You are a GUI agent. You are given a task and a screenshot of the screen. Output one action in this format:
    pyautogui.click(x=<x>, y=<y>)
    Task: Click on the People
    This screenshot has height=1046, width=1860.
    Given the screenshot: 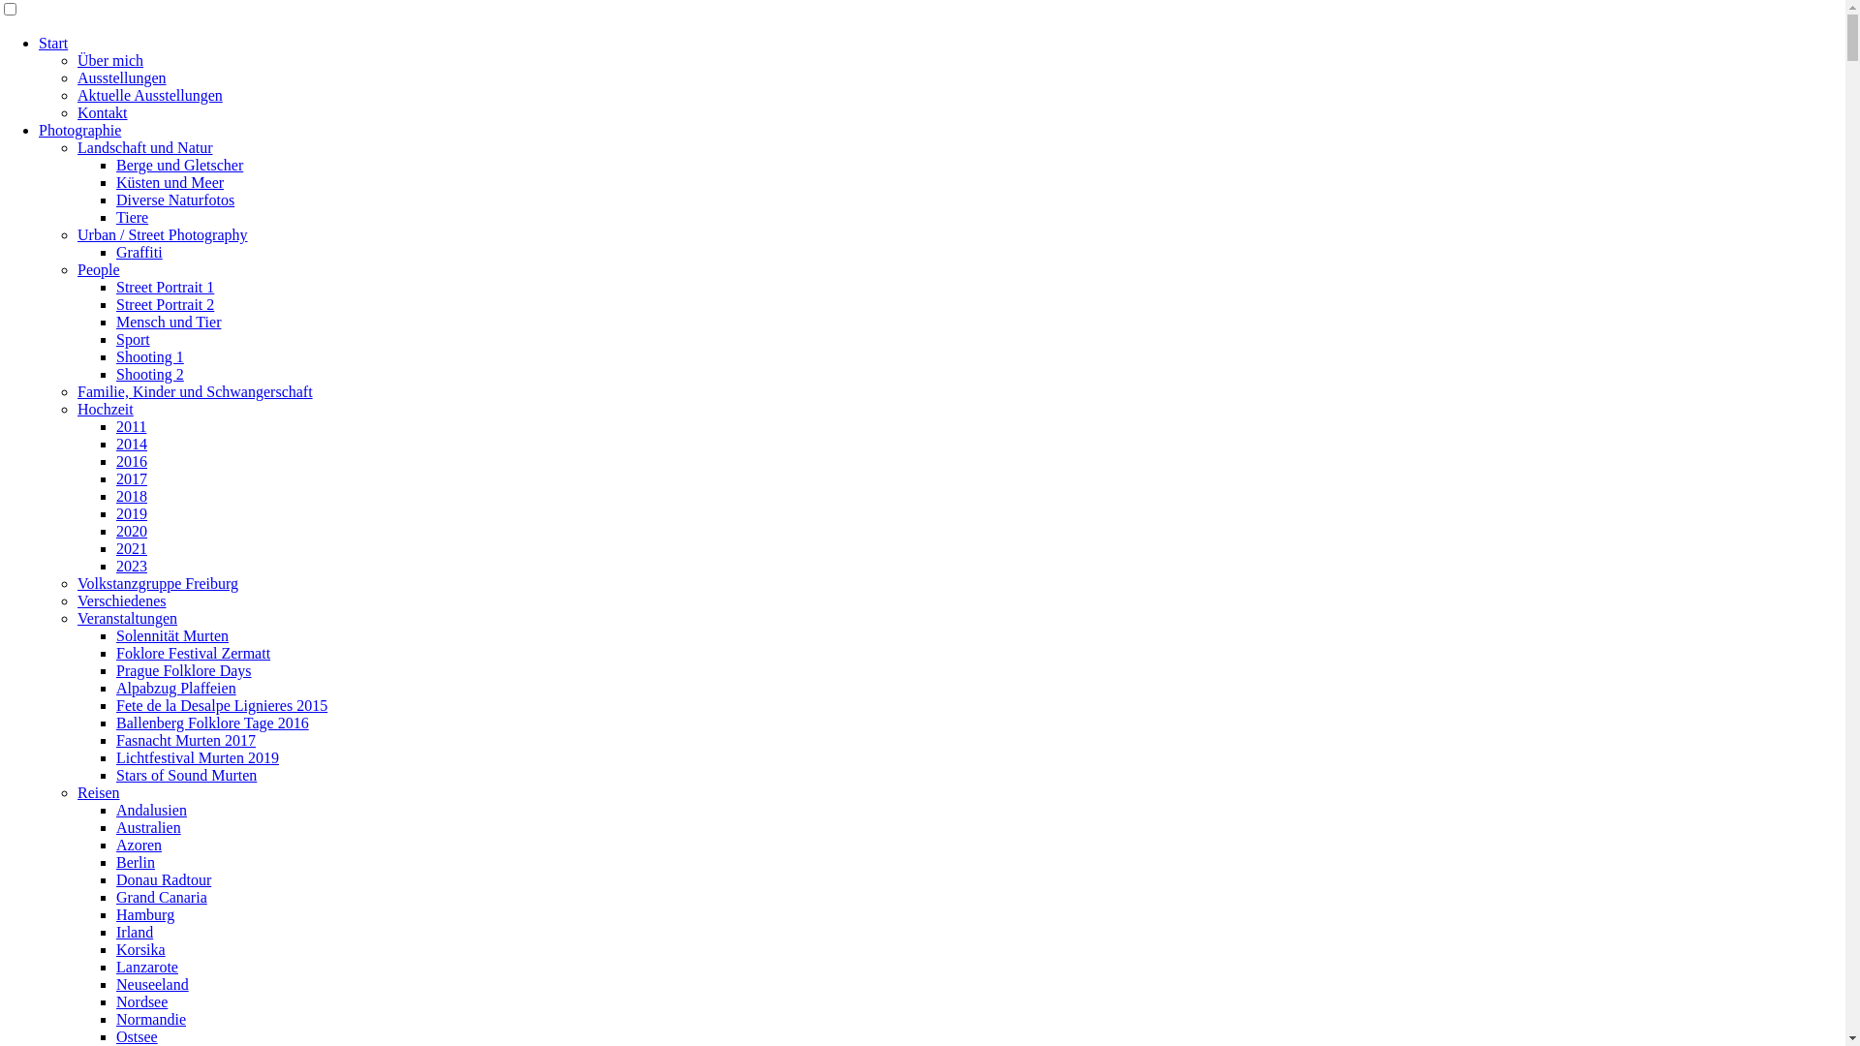 What is the action you would take?
    pyautogui.click(x=99, y=269)
    